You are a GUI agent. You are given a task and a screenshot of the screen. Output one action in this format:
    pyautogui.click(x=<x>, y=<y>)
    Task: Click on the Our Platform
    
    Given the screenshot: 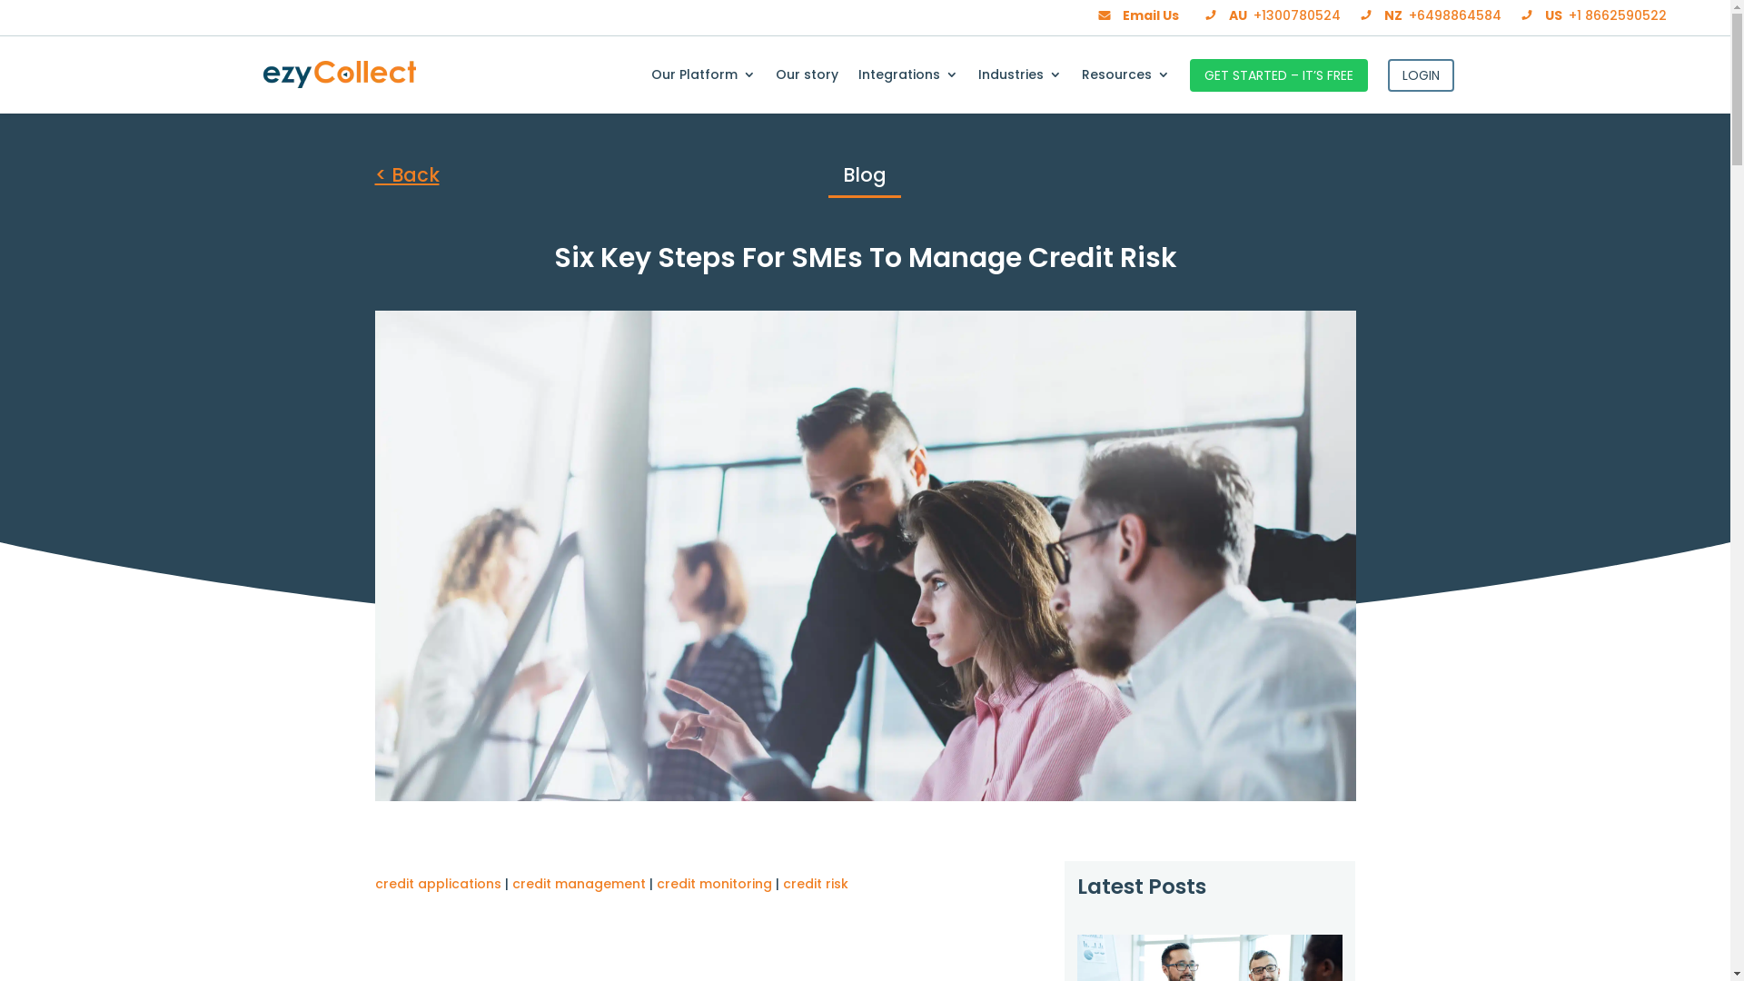 What is the action you would take?
    pyautogui.click(x=703, y=89)
    